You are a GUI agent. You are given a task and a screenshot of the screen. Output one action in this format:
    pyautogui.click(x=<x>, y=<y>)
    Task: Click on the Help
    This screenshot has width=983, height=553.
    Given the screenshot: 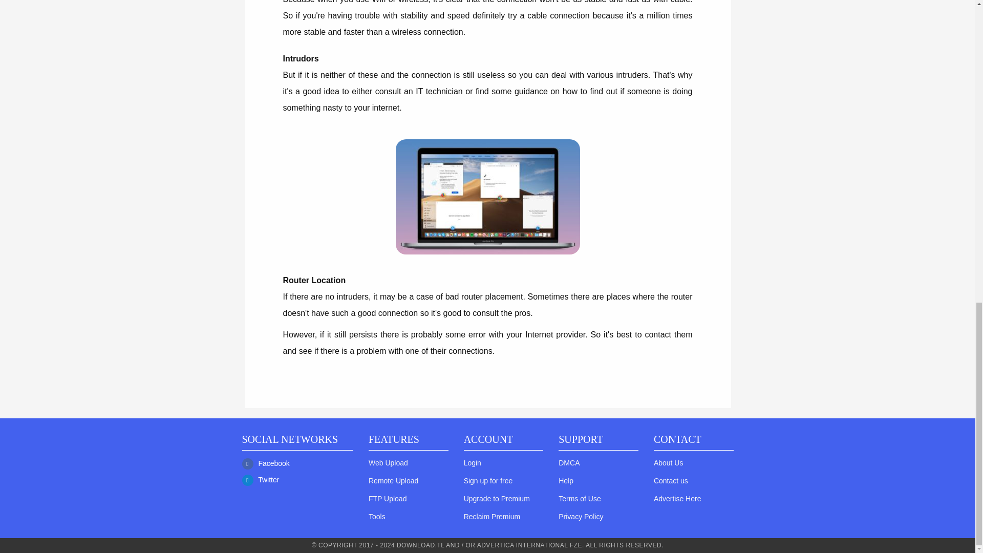 What is the action you would take?
    pyautogui.click(x=565, y=480)
    